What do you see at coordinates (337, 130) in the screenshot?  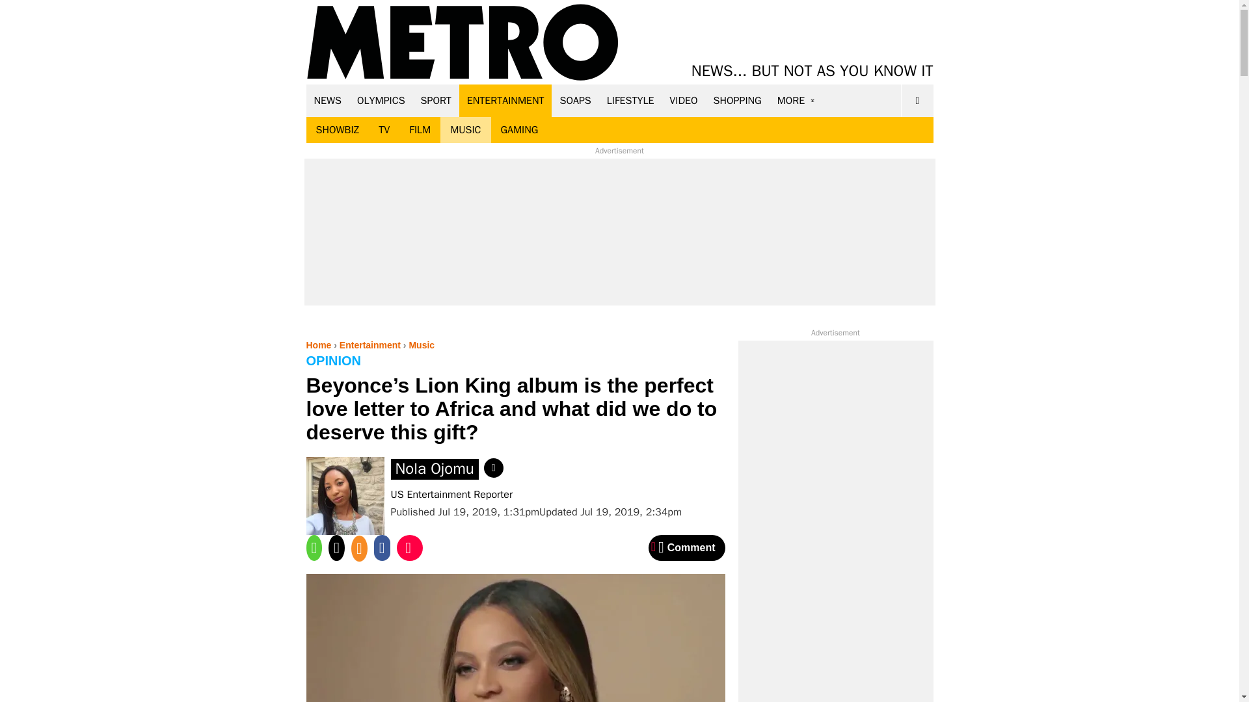 I see `SHOWBIZ` at bounding box center [337, 130].